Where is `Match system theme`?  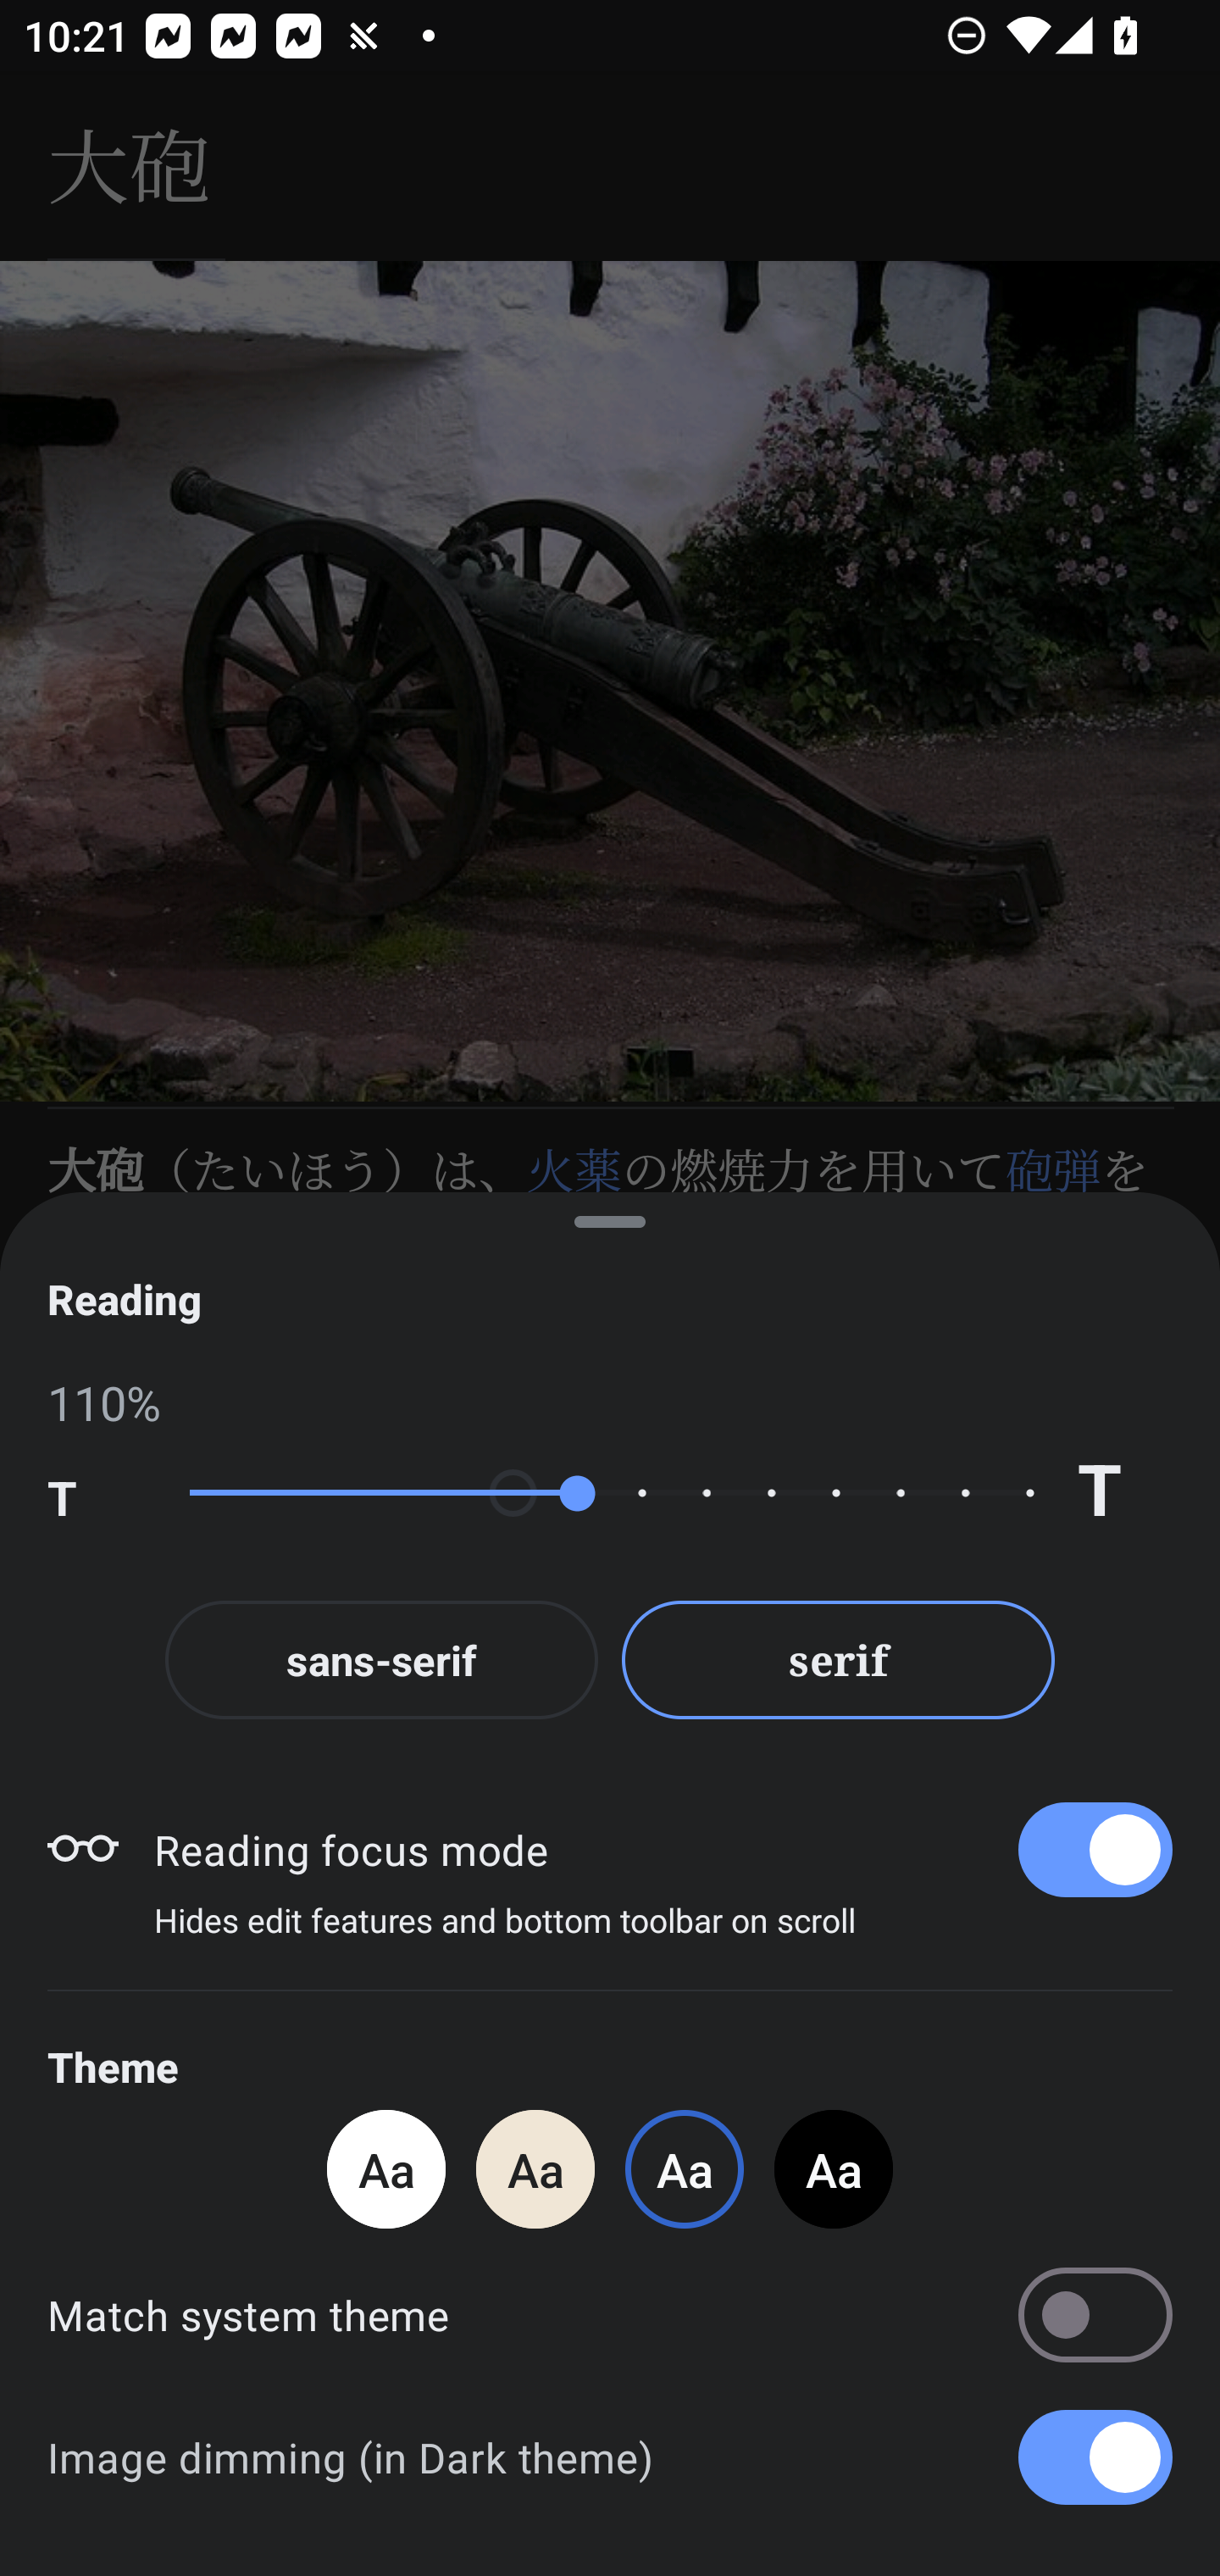 Match system theme is located at coordinates (610, 2314).